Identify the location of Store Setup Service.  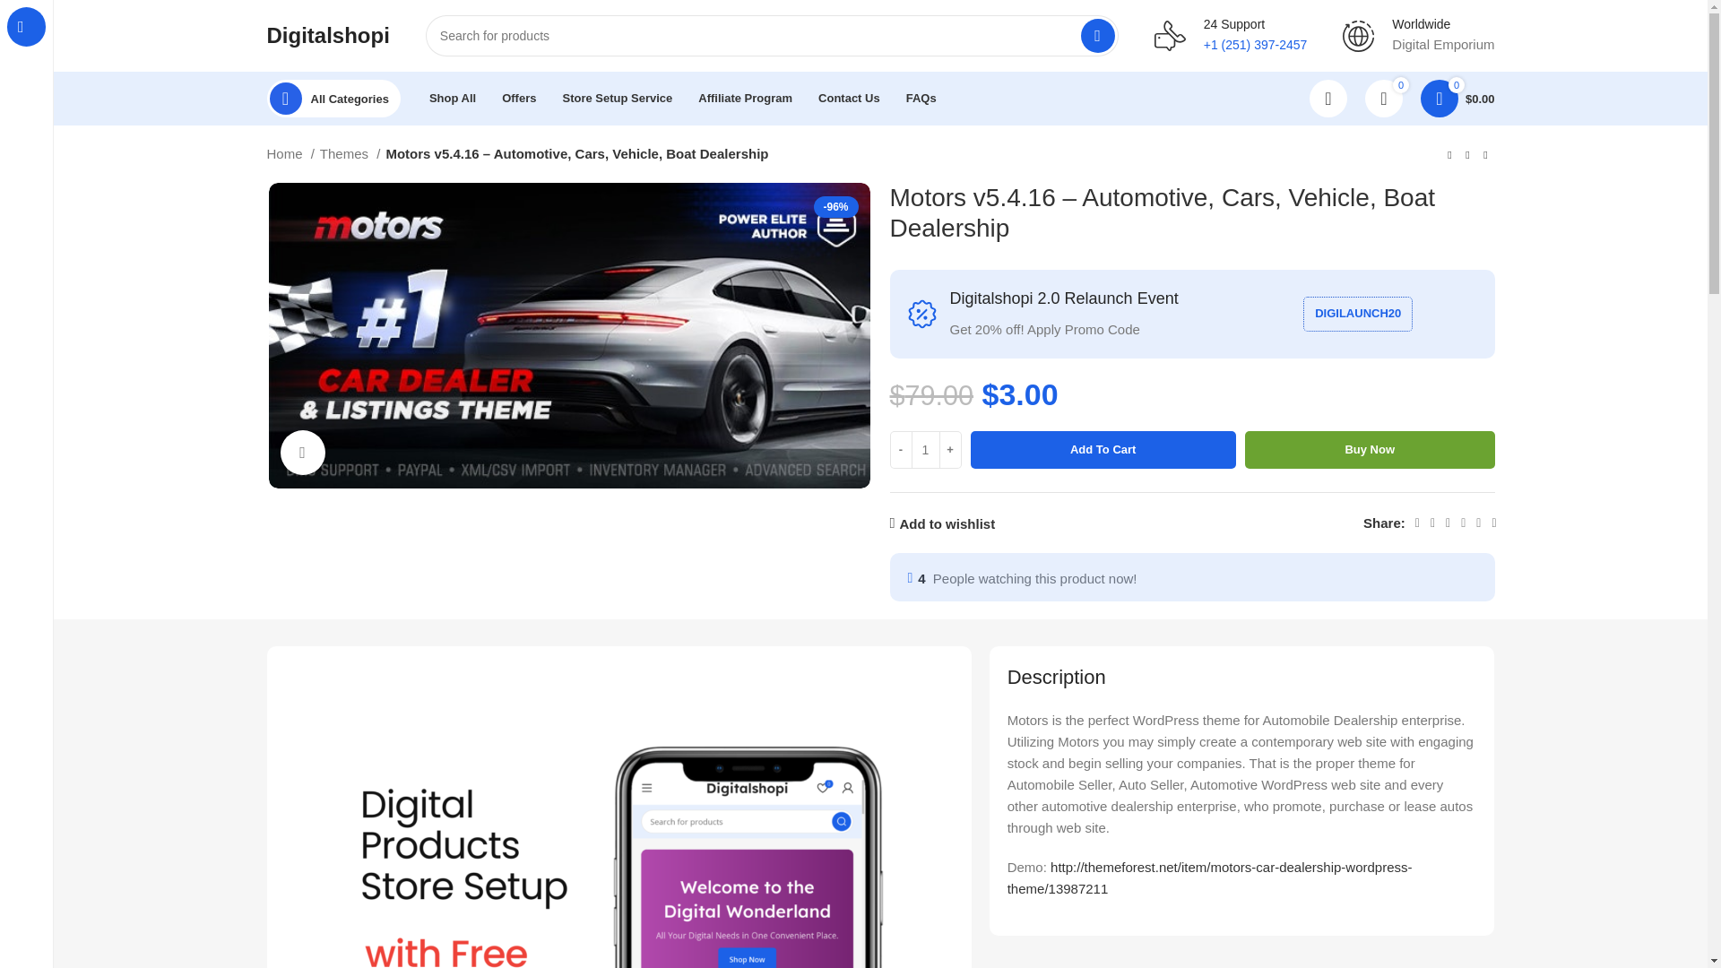
(617, 98).